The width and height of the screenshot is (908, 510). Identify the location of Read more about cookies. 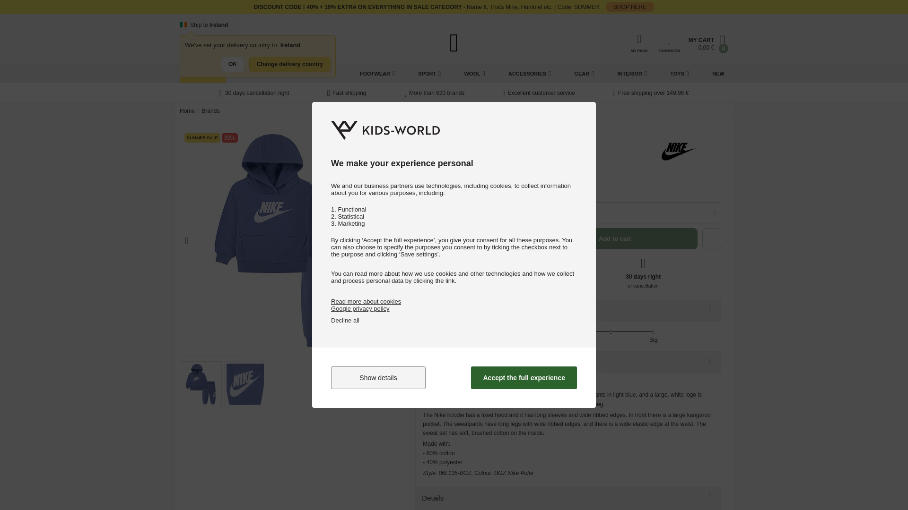
(366, 301).